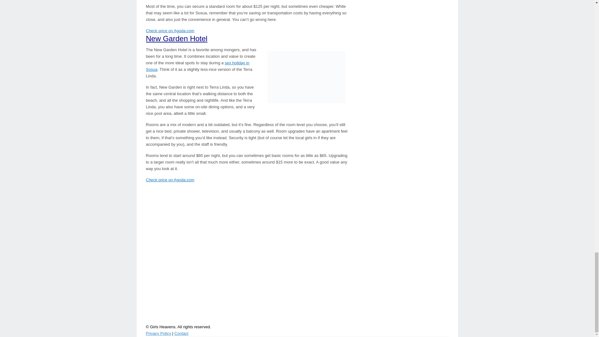  What do you see at coordinates (170, 31) in the screenshot?
I see `Check price on Agoda.com` at bounding box center [170, 31].